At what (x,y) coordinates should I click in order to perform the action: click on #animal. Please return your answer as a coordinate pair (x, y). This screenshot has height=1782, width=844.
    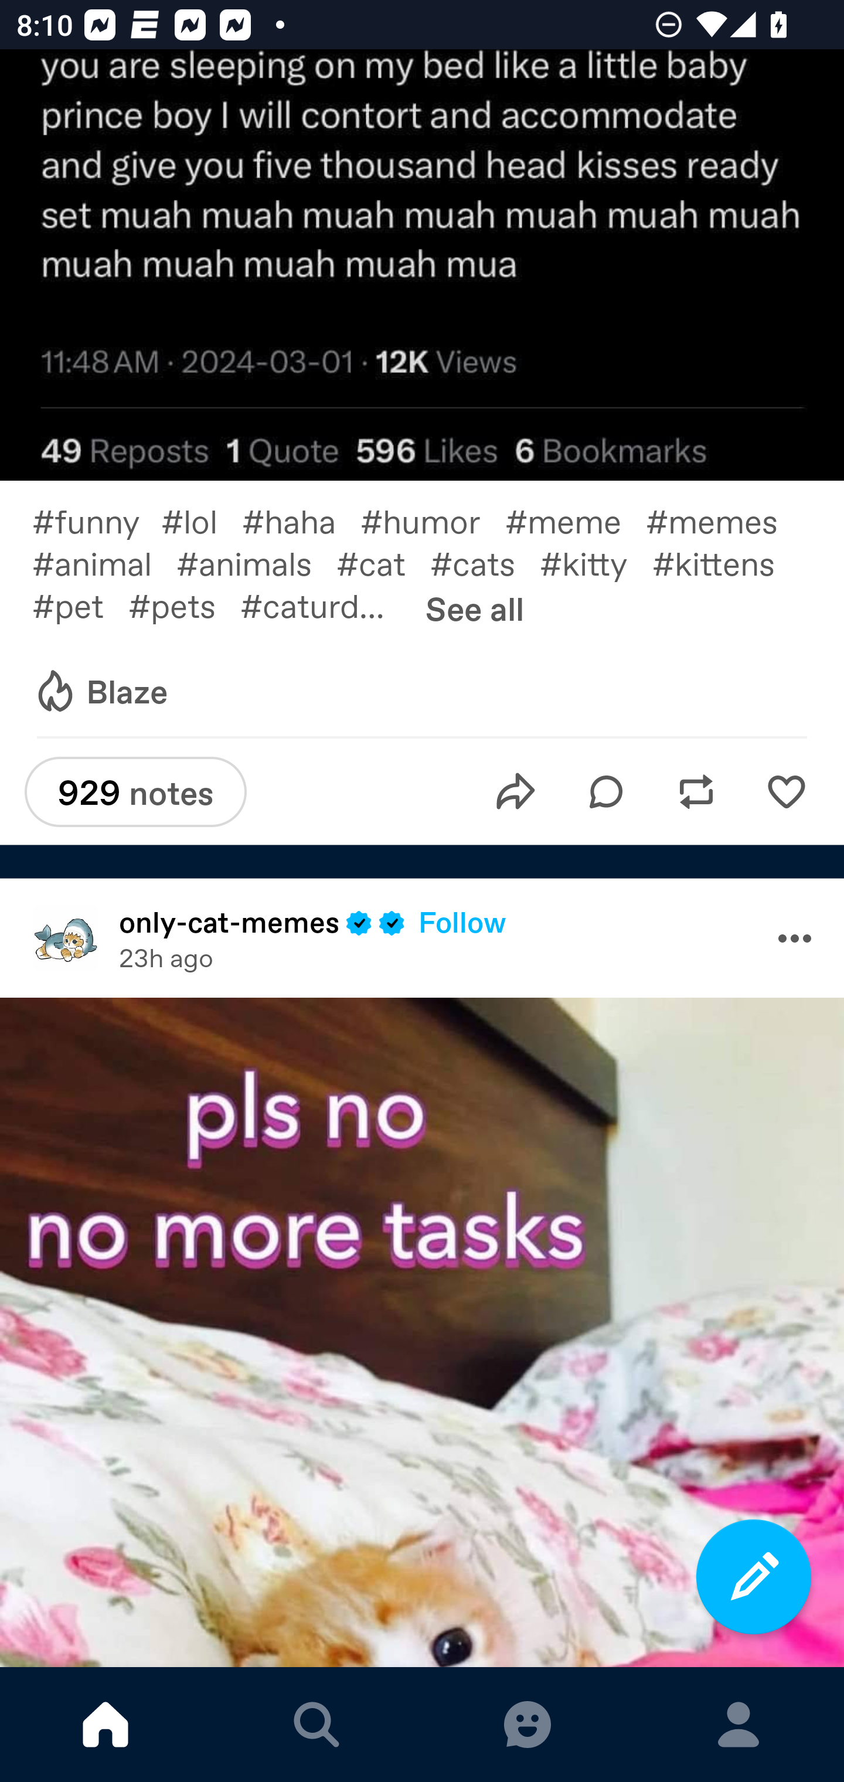
    Looking at the image, I should click on (104, 563).